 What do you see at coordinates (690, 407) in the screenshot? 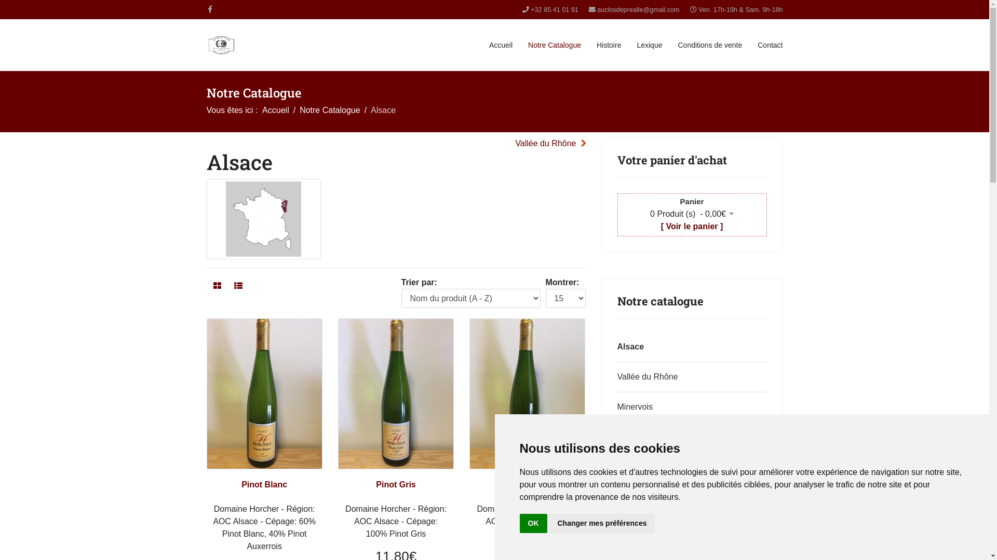
I see `Minervois` at bounding box center [690, 407].